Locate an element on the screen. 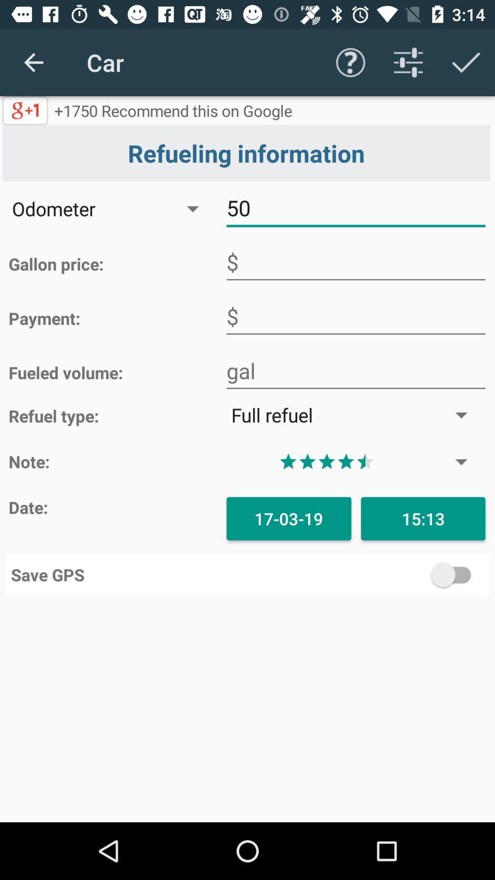 This screenshot has width=495, height=880. select fueled volume is located at coordinates (356, 371).